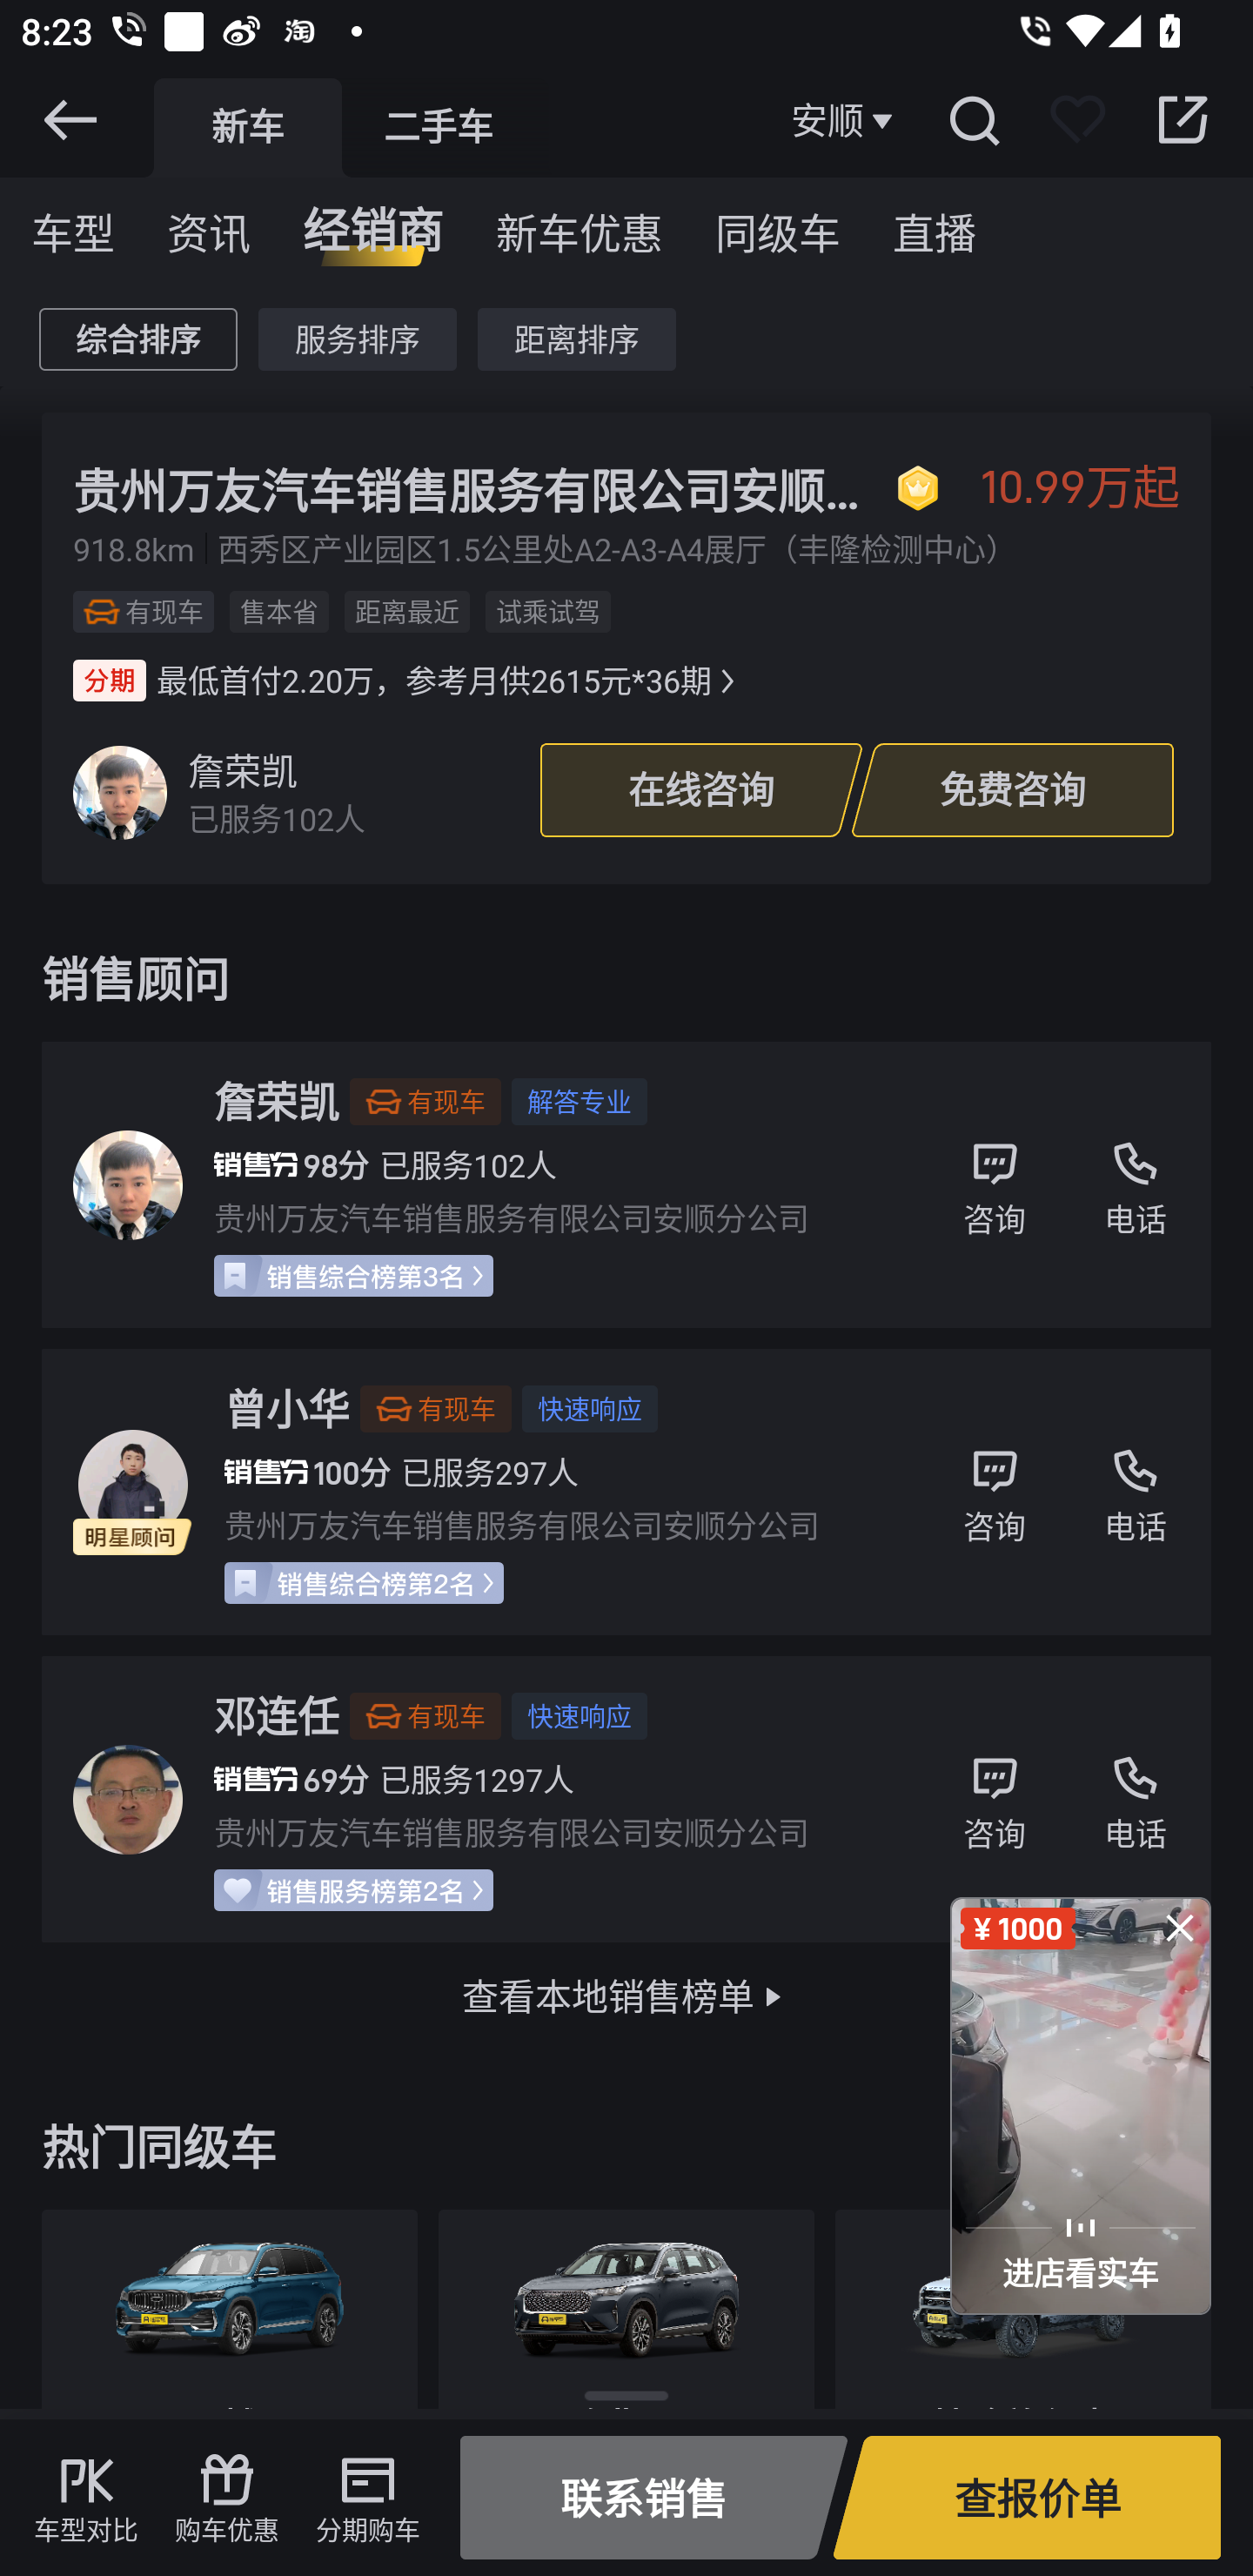 The image size is (1253, 2576). What do you see at coordinates (247, 127) in the screenshot?
I see `新车` at bounding box center [247, 127].